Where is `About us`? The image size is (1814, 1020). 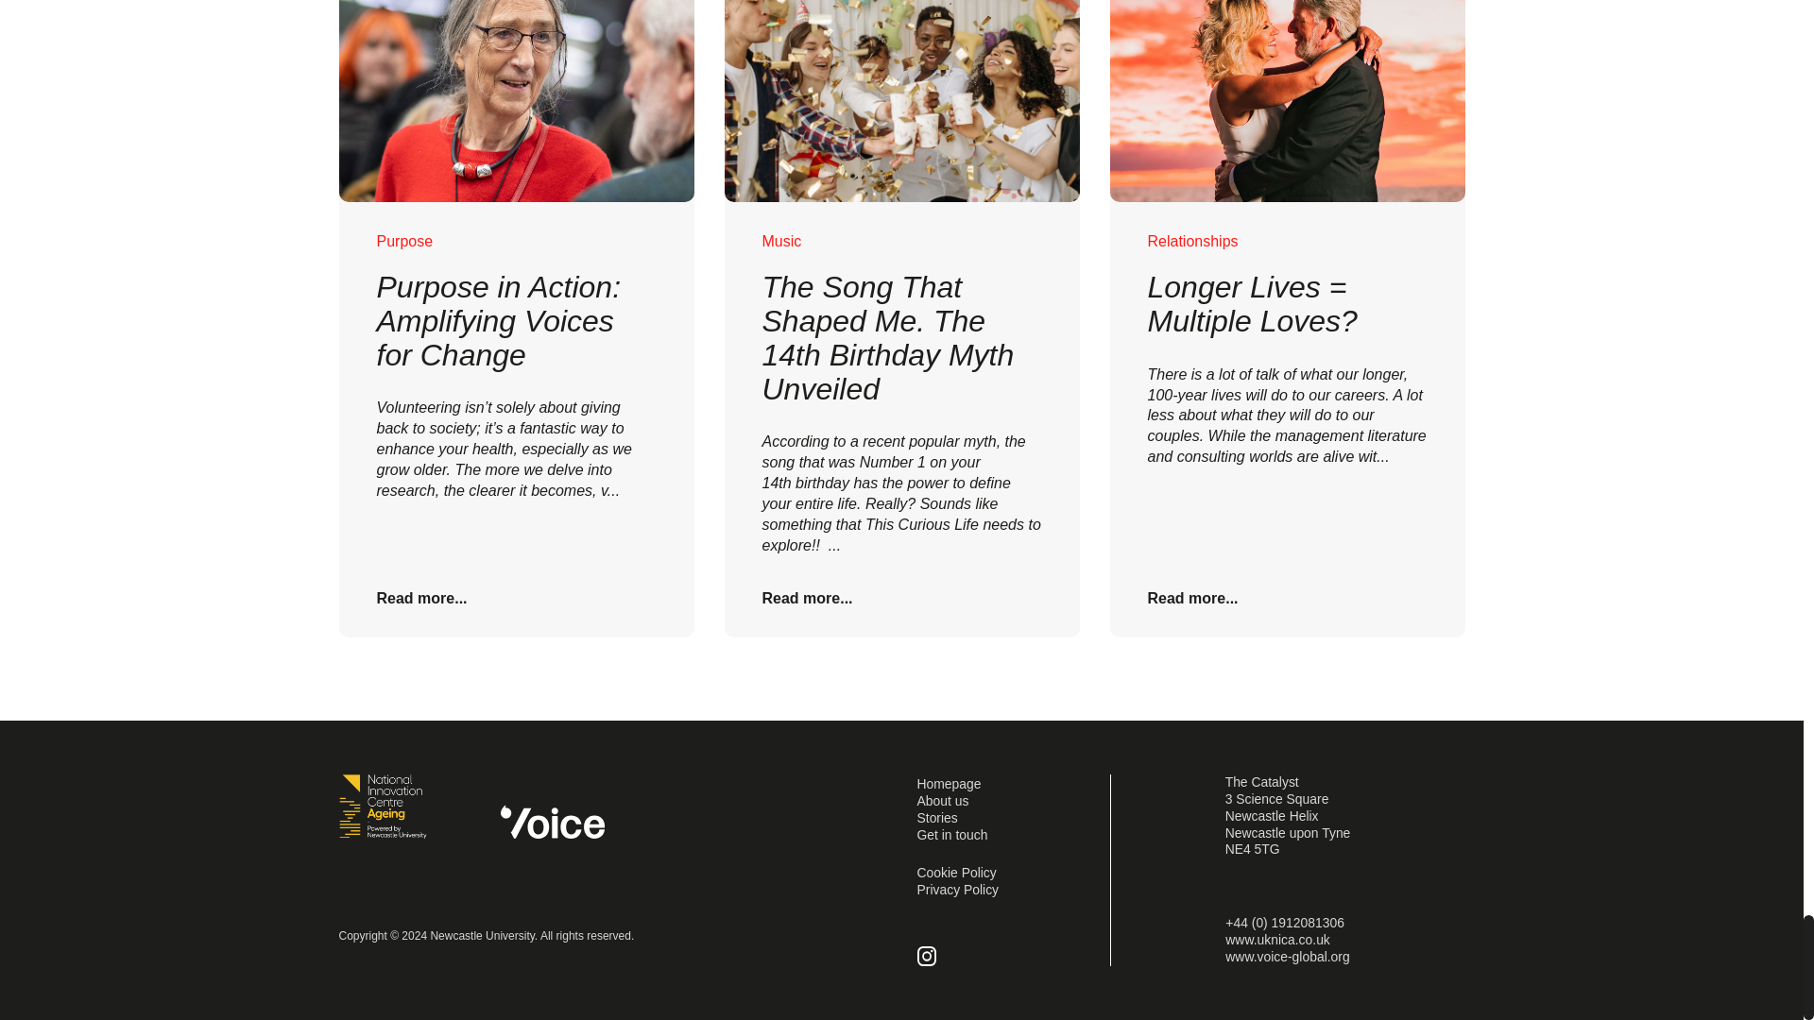 About us is located at coordinates (942, 801).